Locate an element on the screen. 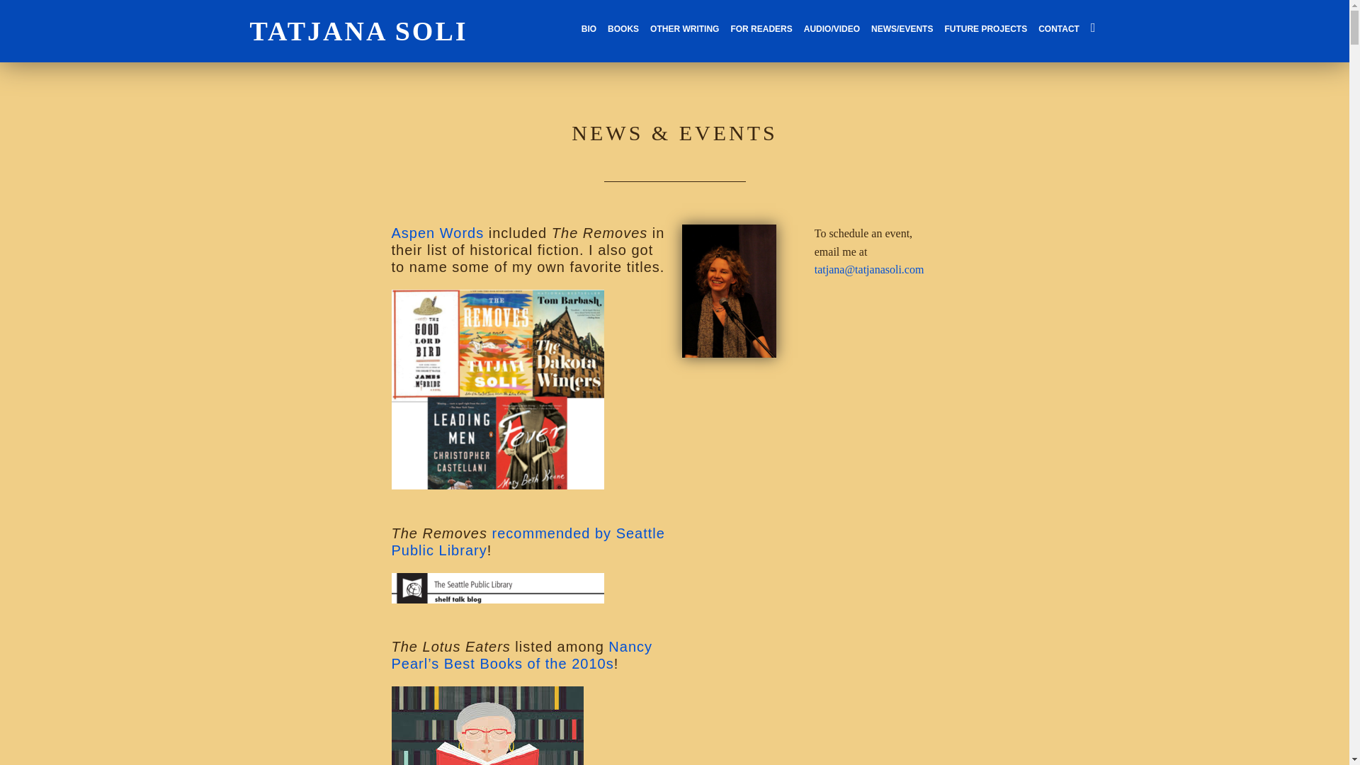 The height and width of the screenshot is (765, 1360). Aspen Words is located at coordinates (438, 232).